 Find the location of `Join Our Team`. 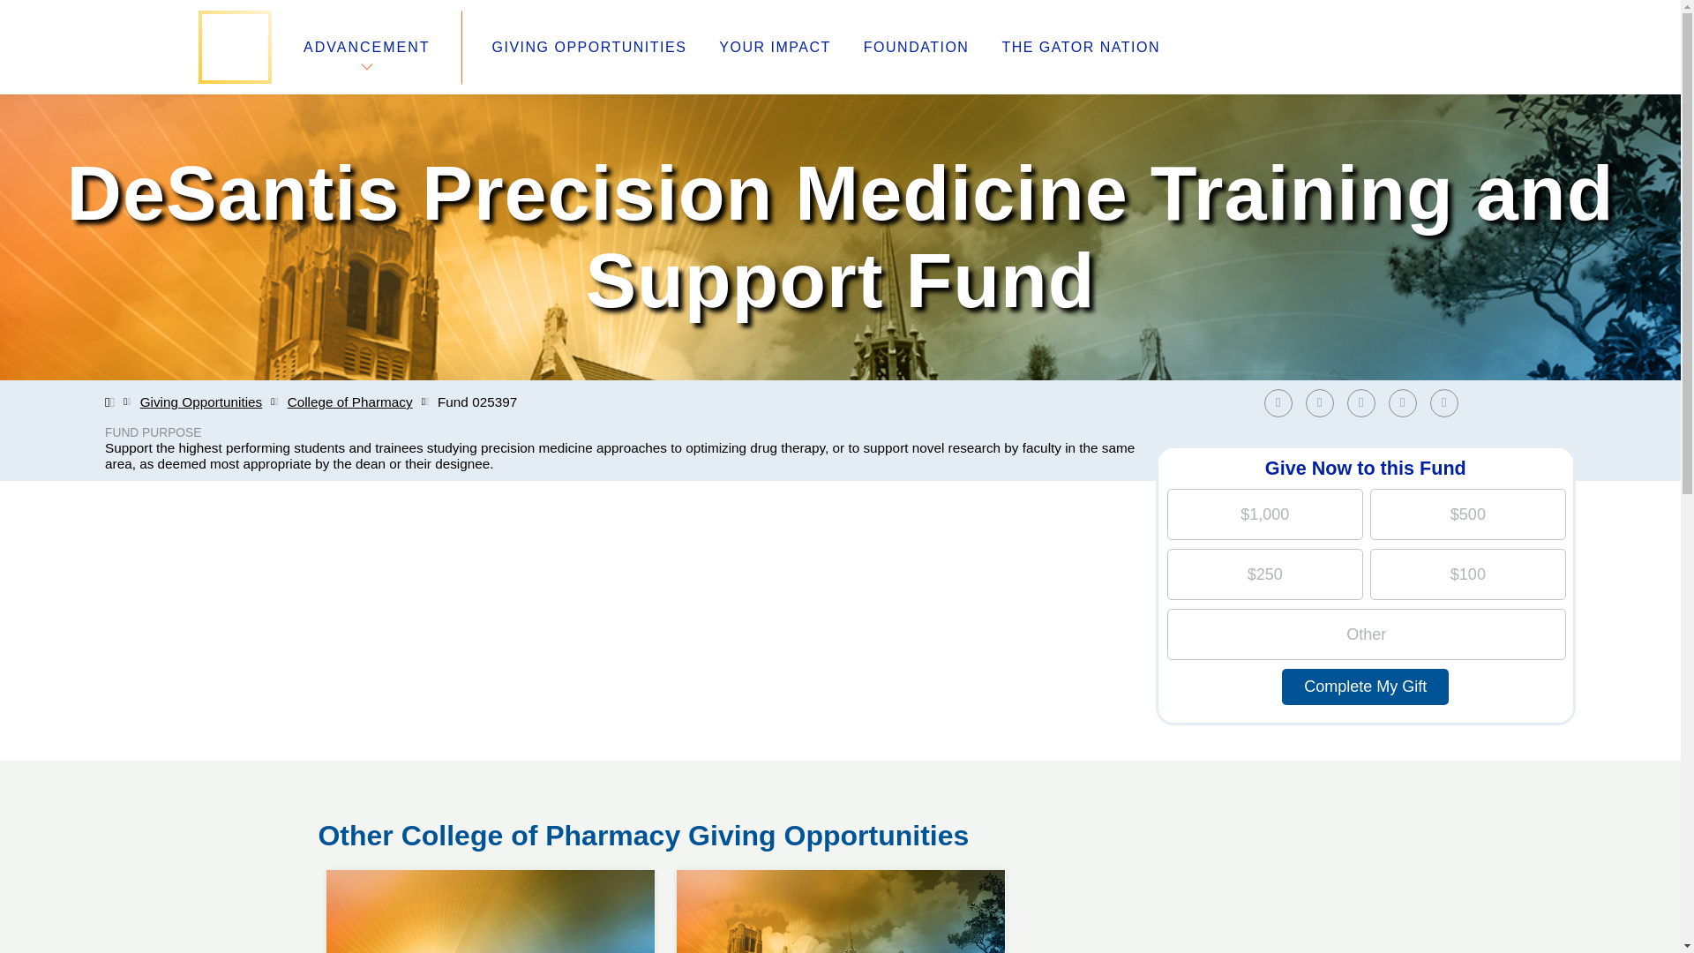

Join Our Team is located at coordinates (369, 778).